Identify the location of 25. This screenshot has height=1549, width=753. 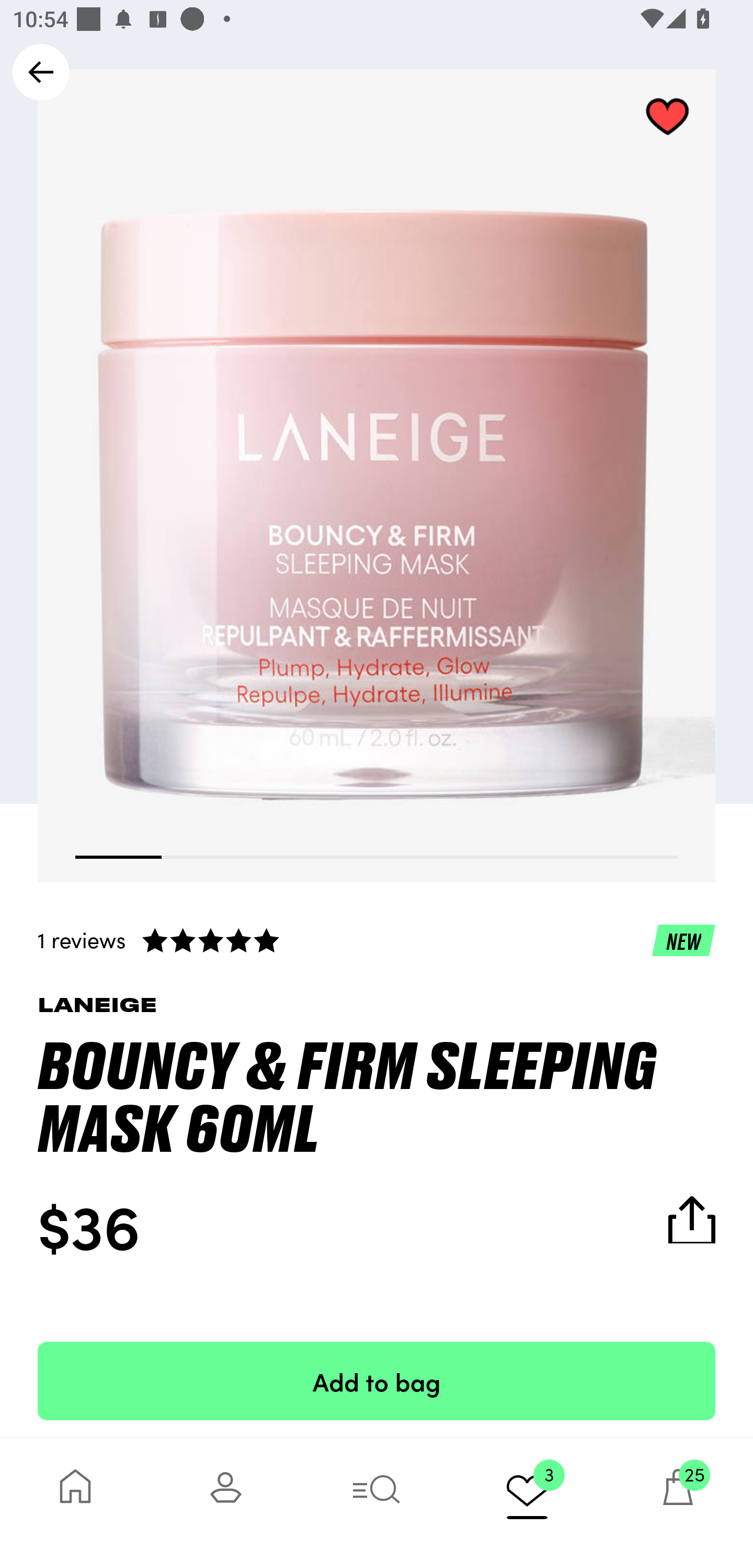
(678, 1494).